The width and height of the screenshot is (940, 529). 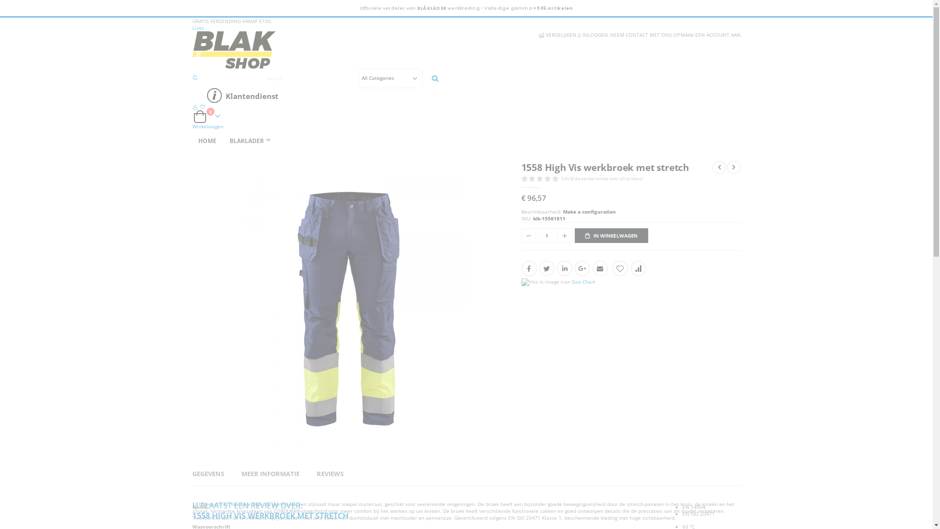 What do you see at coordinates (435, 78) in the screenshot?
I see `Search` at bounding box center [435, 78].